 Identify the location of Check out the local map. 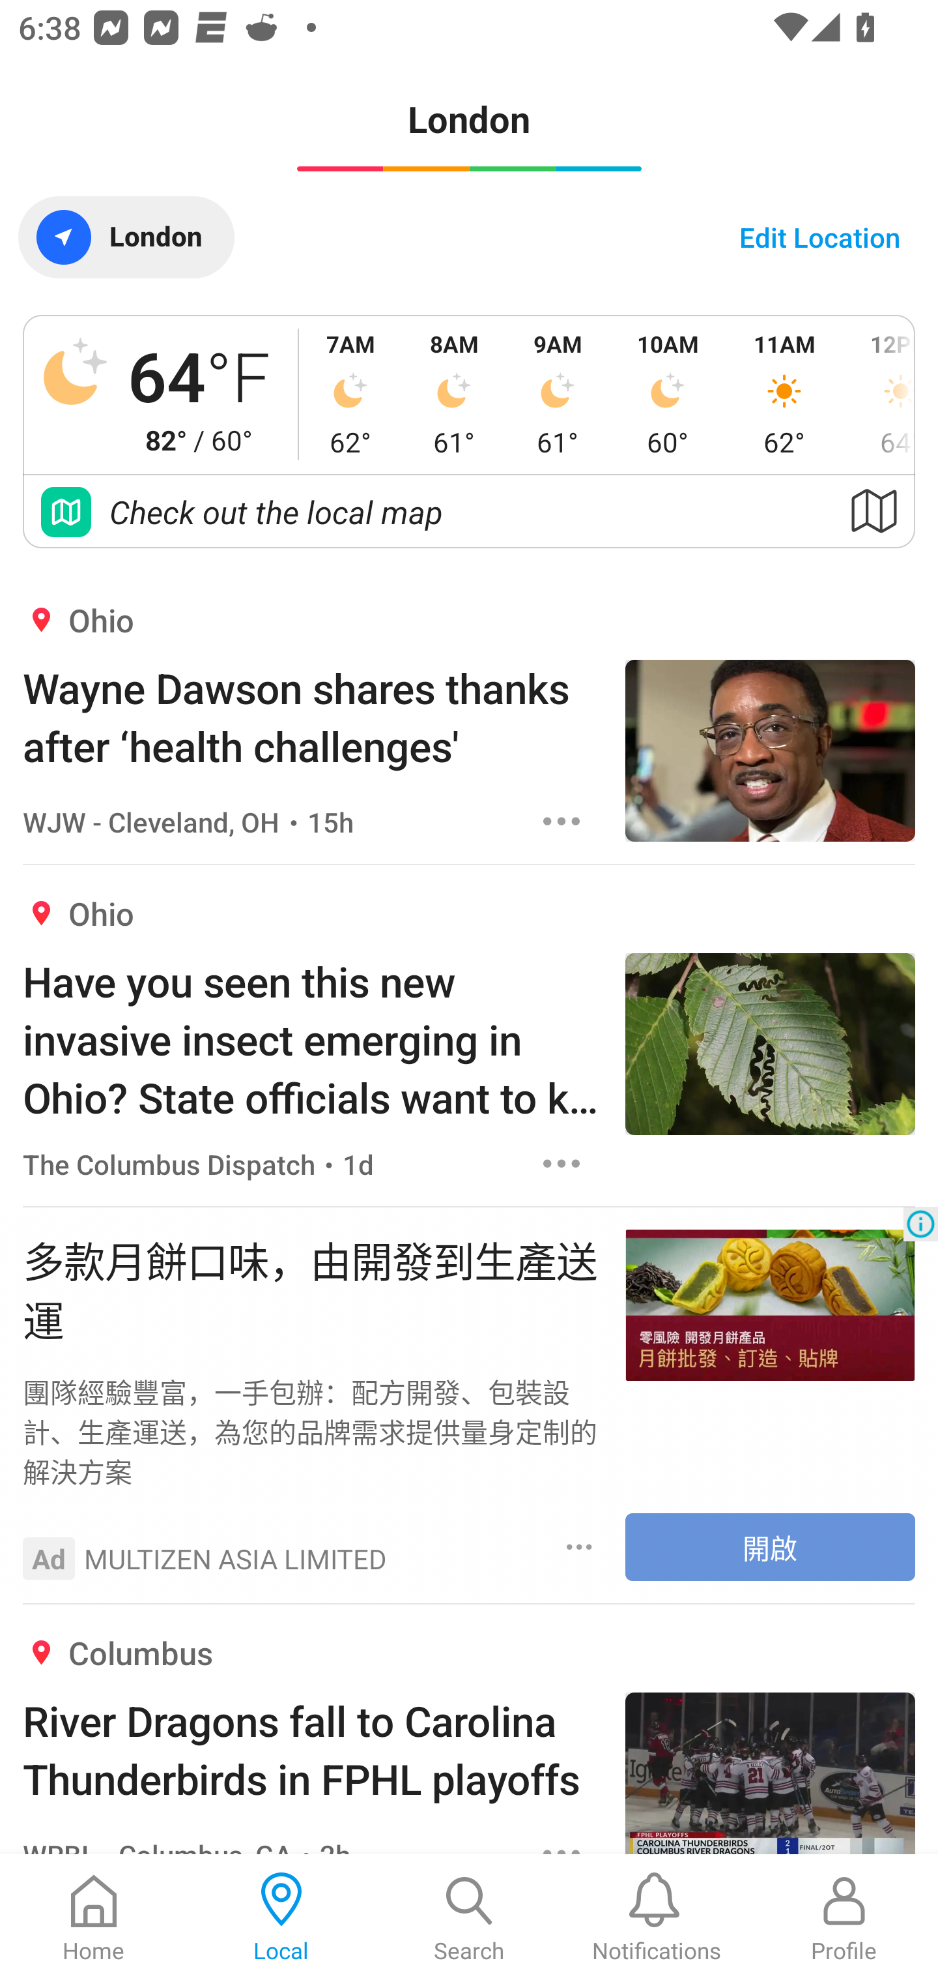
(469, 512).